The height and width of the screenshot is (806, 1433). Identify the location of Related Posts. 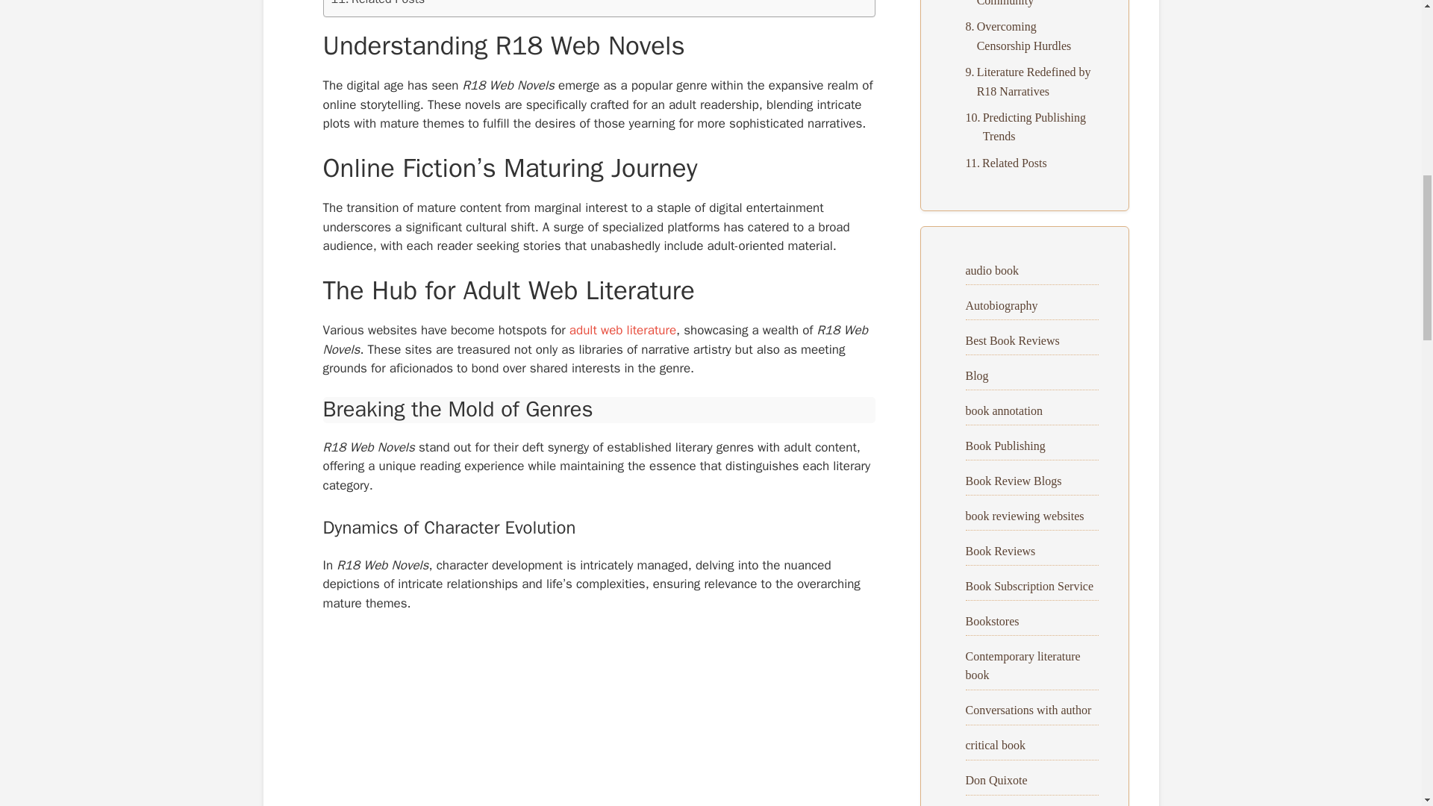
(378, 4).